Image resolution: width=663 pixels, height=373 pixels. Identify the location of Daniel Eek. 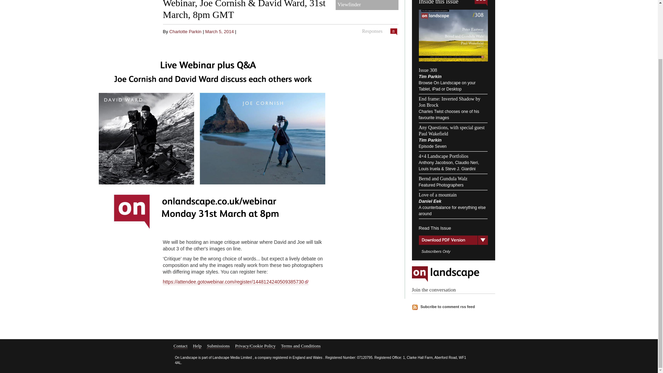
(430, 201).